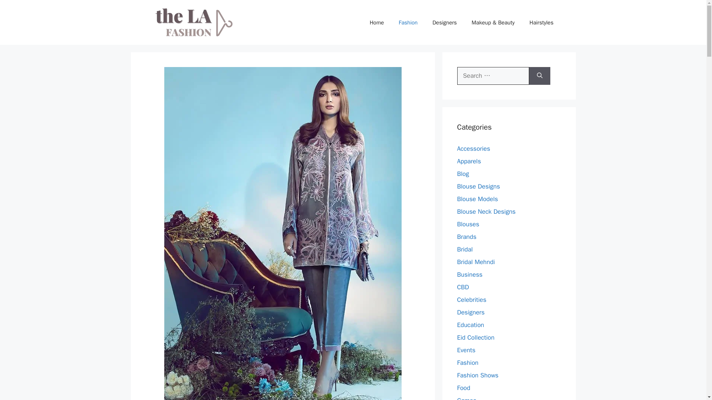 The width and height of the screenshot is (712, 400). Describe the element at coordinates (541, 22) in the screenshot. I see `Hairstyles` at that location.